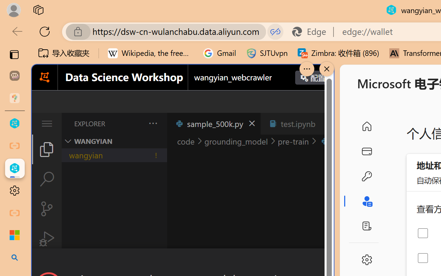 This screenshot has height=276, width=441. What do you see at coordinates (47, 208) in the screenshot?
I see `Source Control (Ctrl+Shift+G)` at bounding box center [47, 208].